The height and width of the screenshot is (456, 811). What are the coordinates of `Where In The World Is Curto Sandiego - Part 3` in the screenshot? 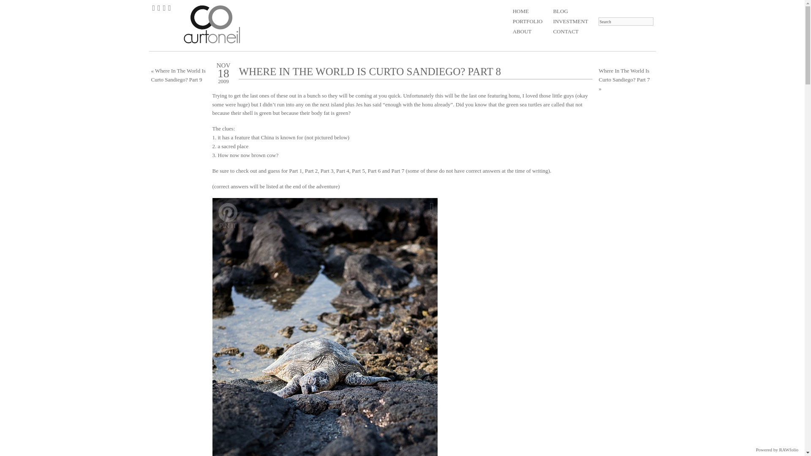 It's located at (327, 171).